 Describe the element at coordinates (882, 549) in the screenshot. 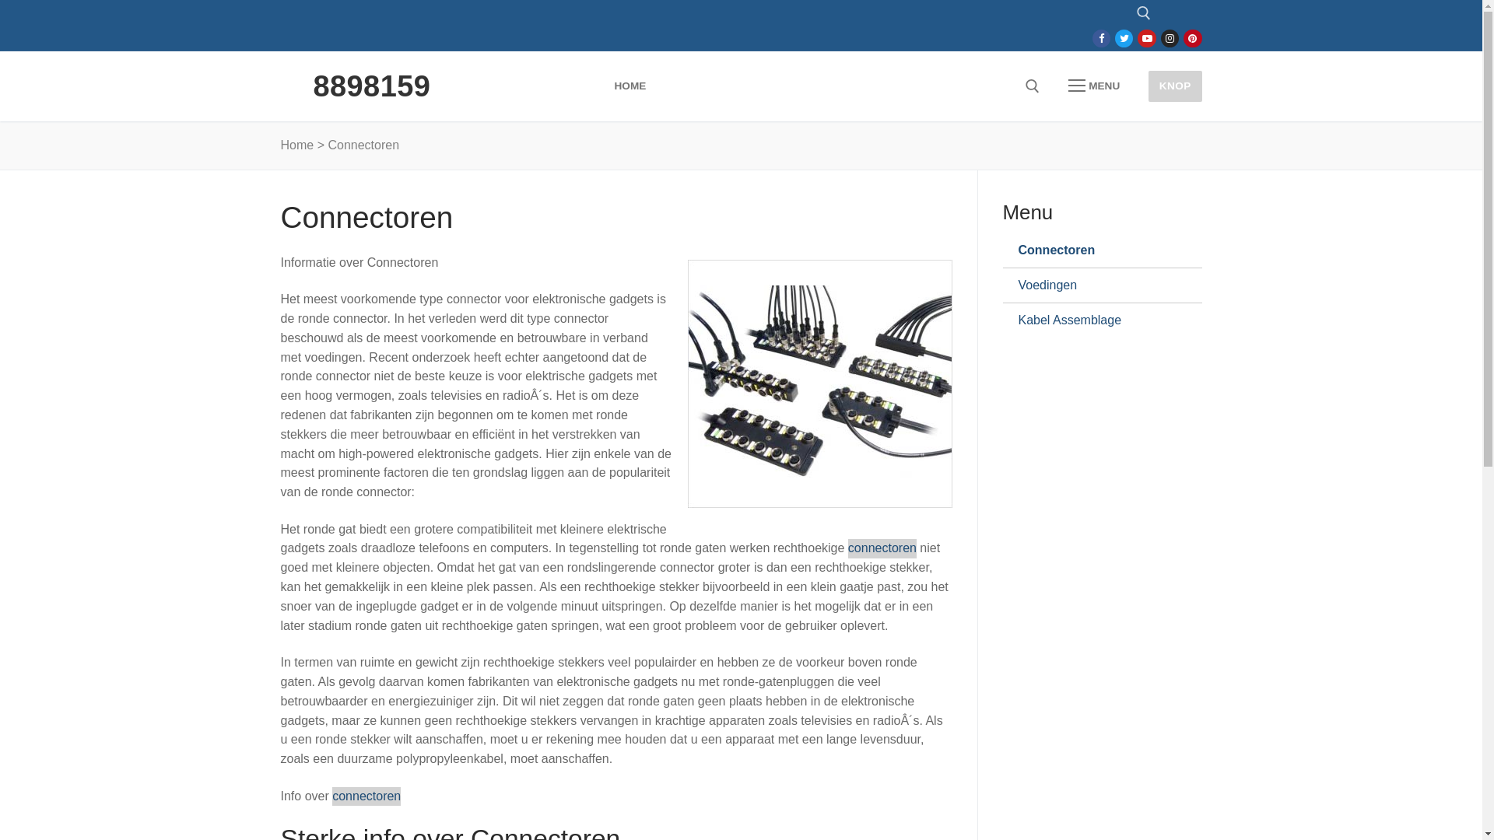

I see `connectoren` at that location.